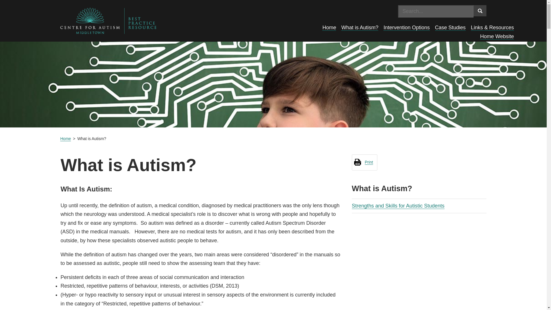  What do you see at coordinates (65, 139) in the screenshot?
I see `Home` at bounding box center [65, 139].